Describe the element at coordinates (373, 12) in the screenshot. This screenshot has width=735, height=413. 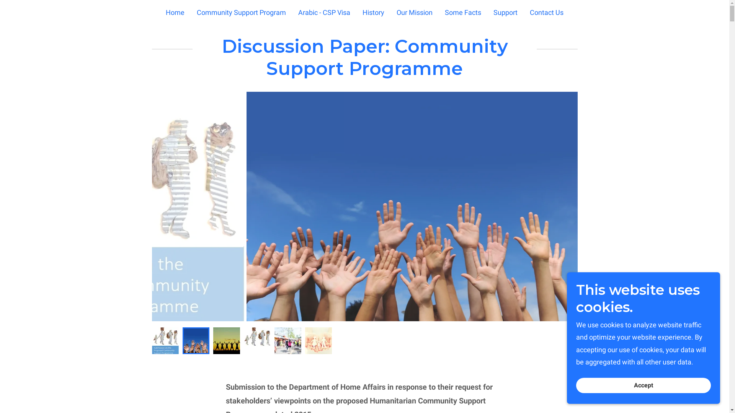
I see `History` at that location.